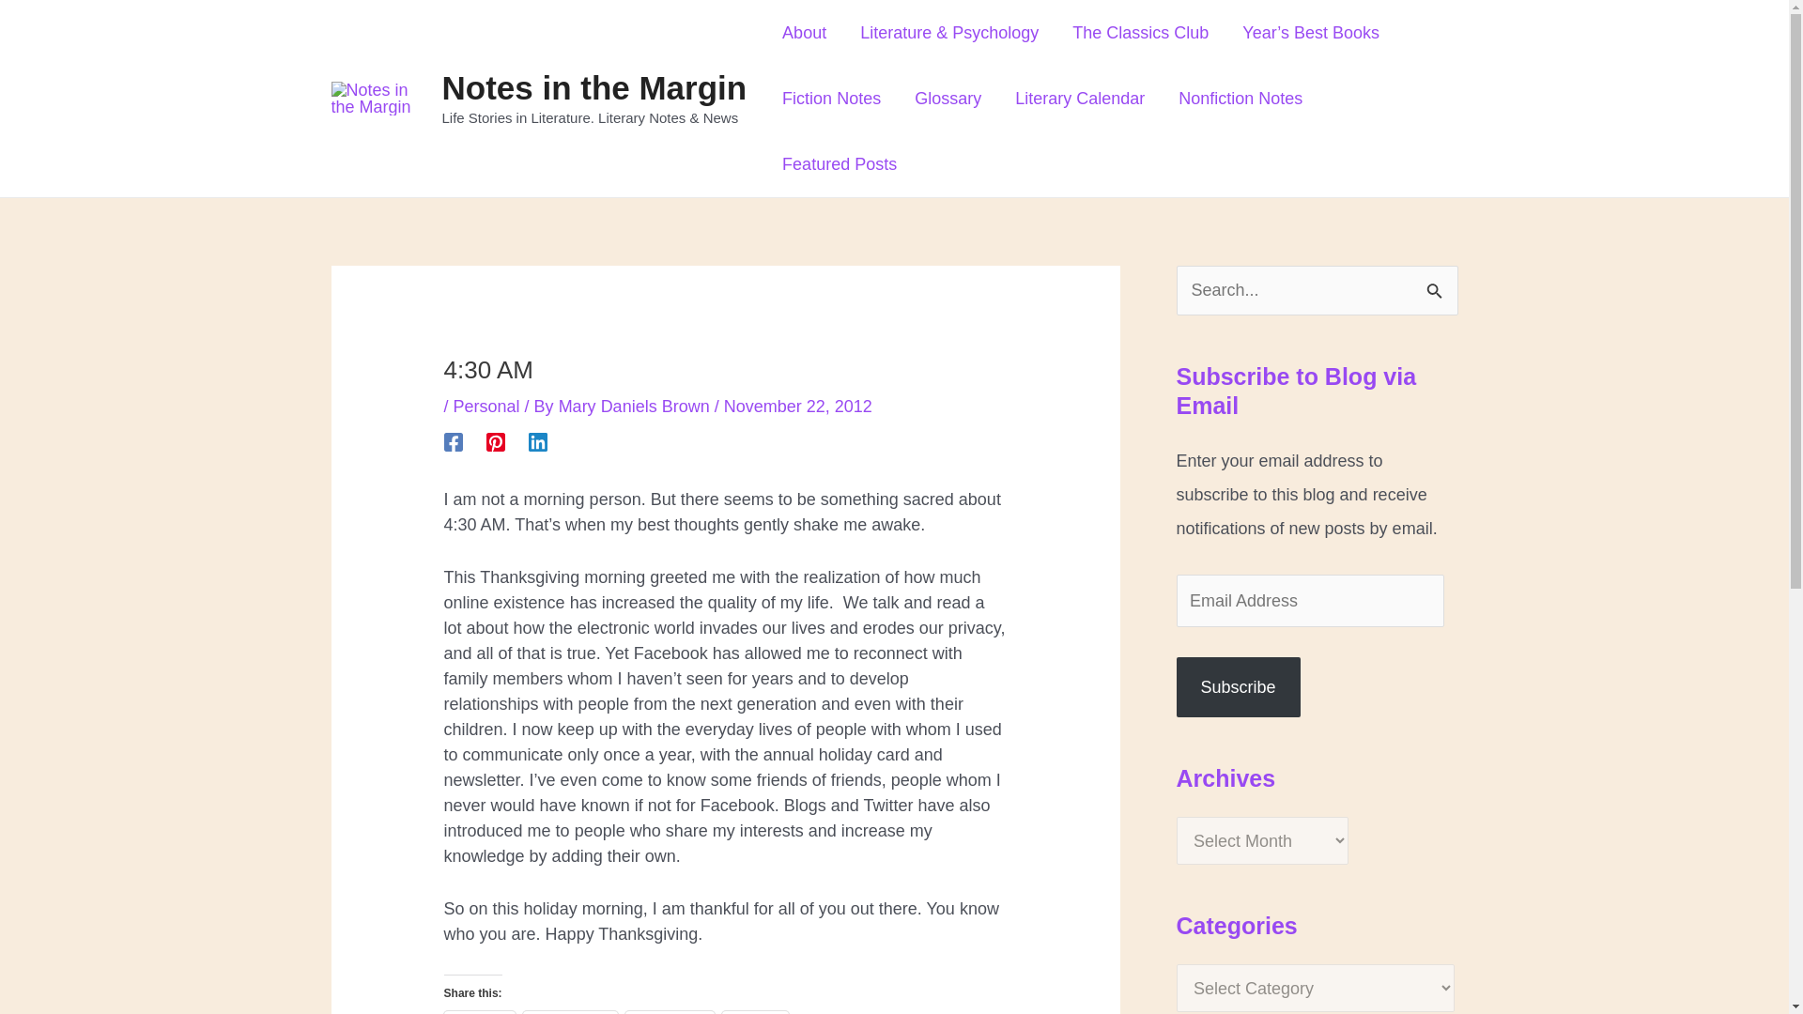 The height and width of the screenshot is (1014, 1803). What do you see at coordinates (637, 406) in the screenshot?
I see `View all posts by Mary Daniels Brown` at bounding box center [637, 406].